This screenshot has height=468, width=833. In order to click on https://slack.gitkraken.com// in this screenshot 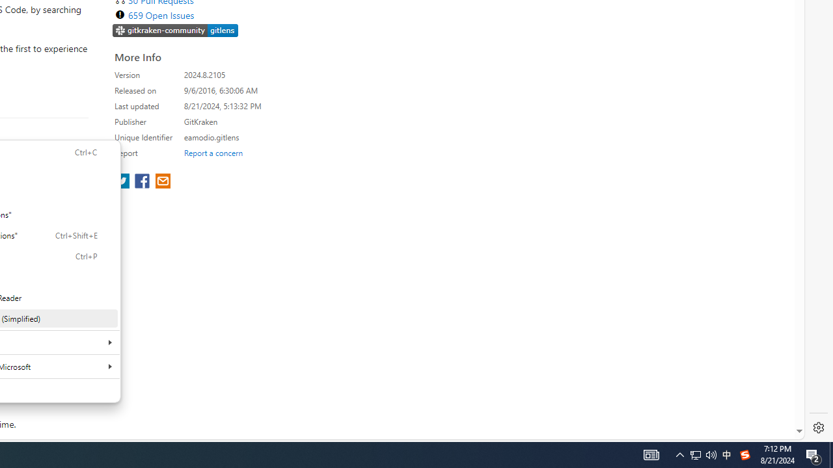, I will do `click(176, 30)`.